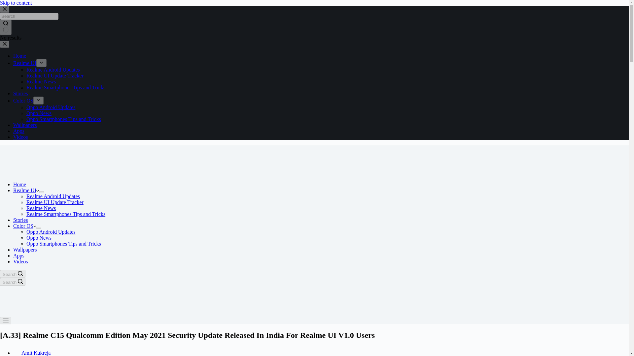  Describe the element at coordinates (24, 63) in the screenshot. I see `Realme UI` at that location.